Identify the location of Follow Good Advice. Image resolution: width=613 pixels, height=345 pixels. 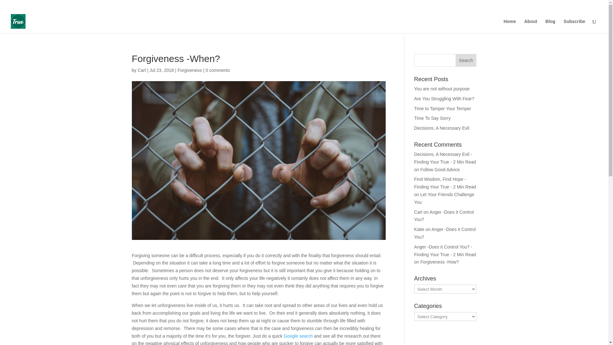
(440, 169).